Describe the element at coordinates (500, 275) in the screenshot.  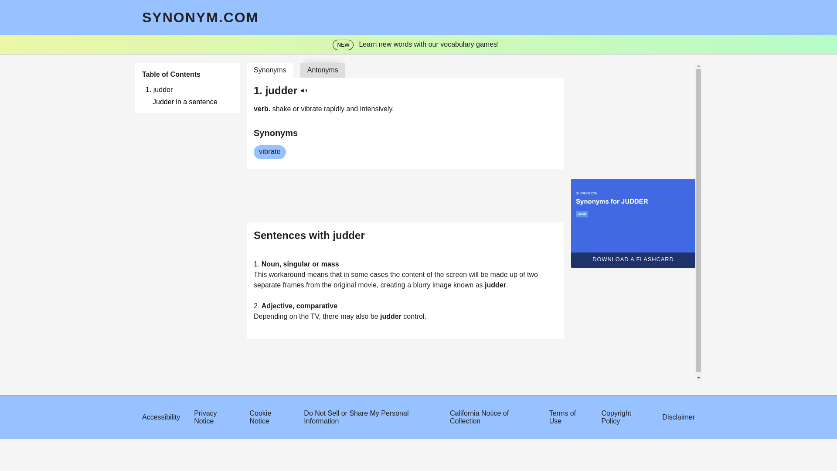
I see `made` at that location.